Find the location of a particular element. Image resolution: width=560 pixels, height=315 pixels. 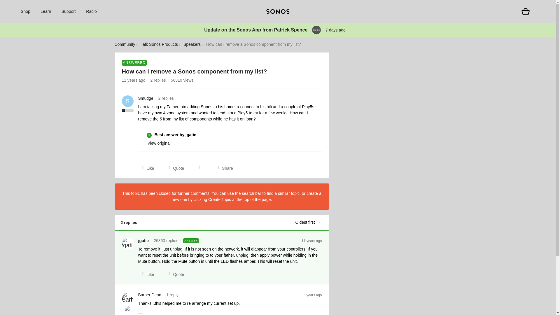

Barber Dean is located at coordinates (150, 295).